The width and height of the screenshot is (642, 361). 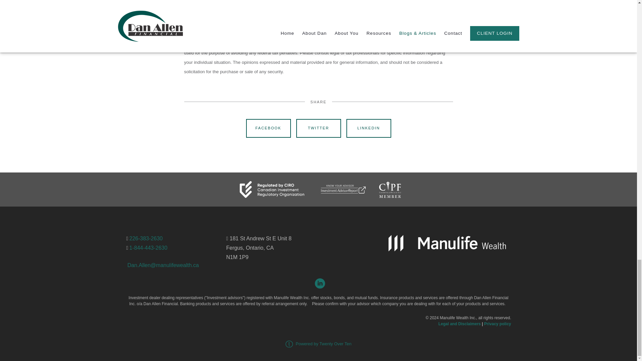 What do you see at coordinates (318, 344) in the screenshot?
I see `Powered by Twenty Over Ten` at bounding box center [318, 344].